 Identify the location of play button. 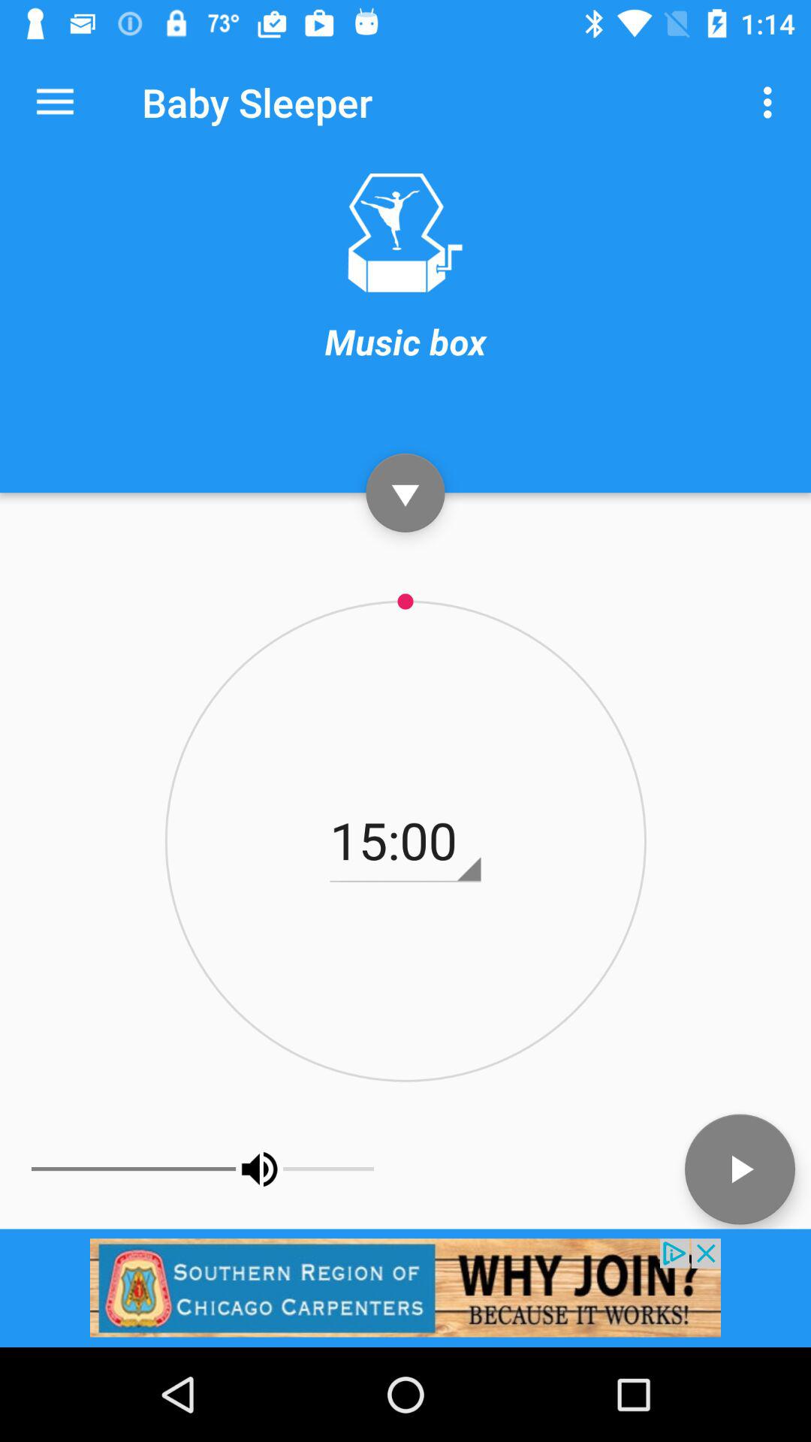
(740, 1169).